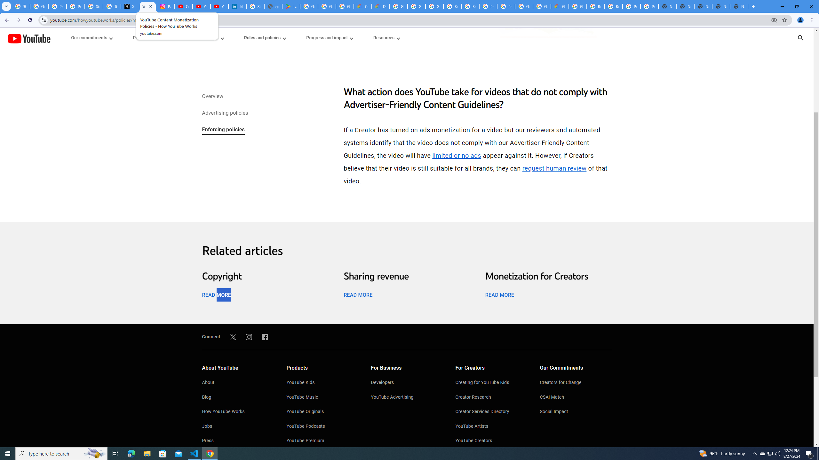 The image size is (819, 460). What do you see at coordinates (560, 6) in the screenshot?
I see `Google Cloud Estimate Summary` at bounding box center [560, 6].